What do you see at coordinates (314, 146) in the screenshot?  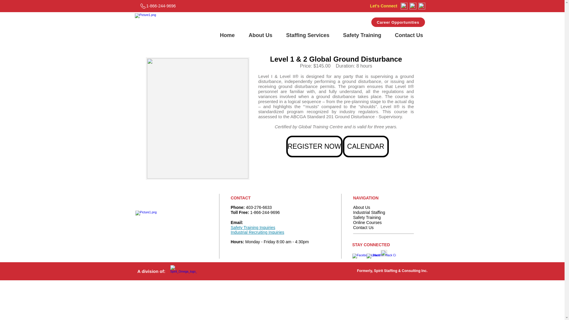 I see `REGISTER NOW` at bounding box center [314, 146].